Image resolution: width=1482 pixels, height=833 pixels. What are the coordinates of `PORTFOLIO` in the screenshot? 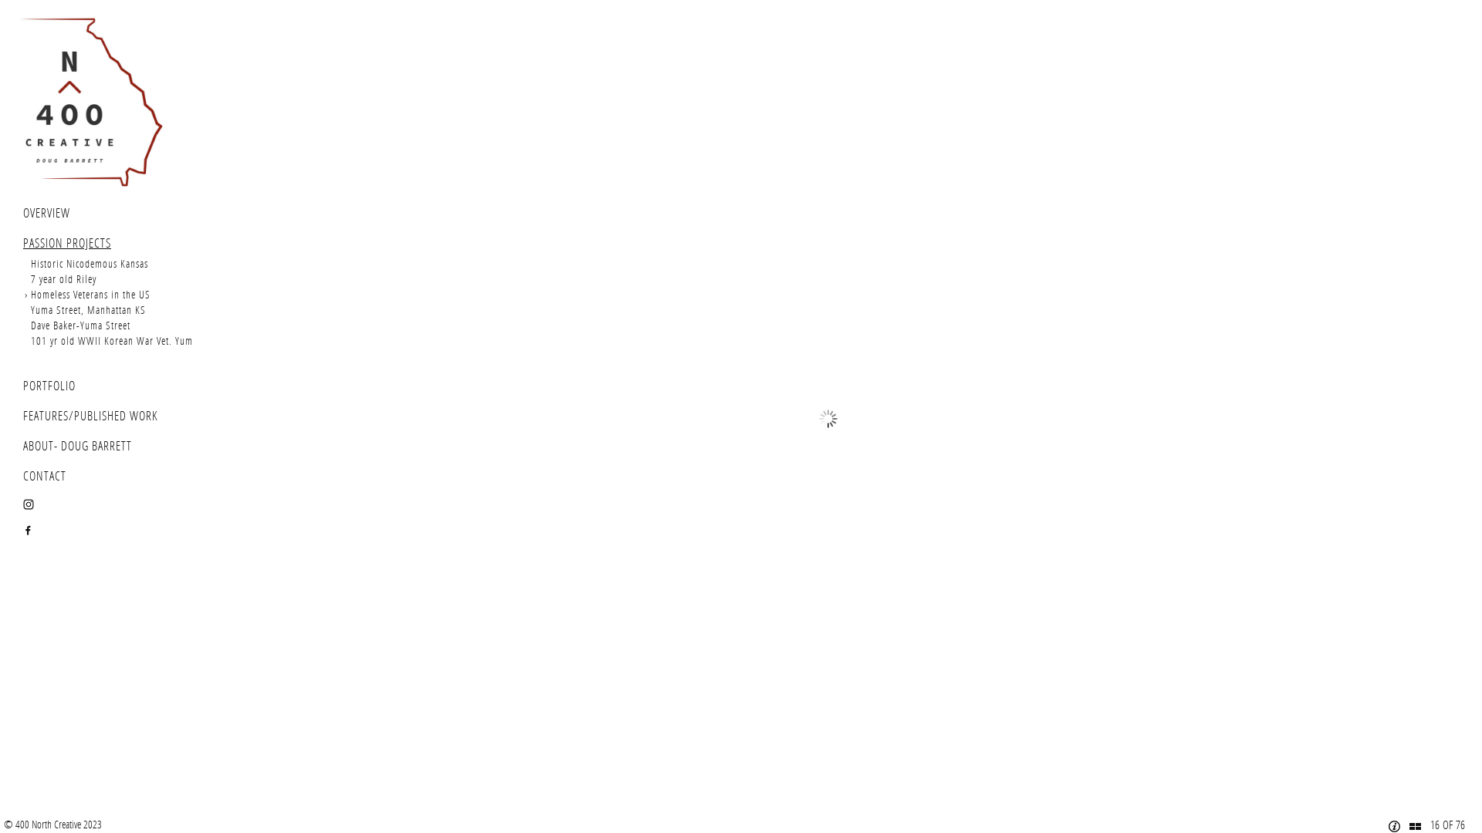 It's located at (49, 386).